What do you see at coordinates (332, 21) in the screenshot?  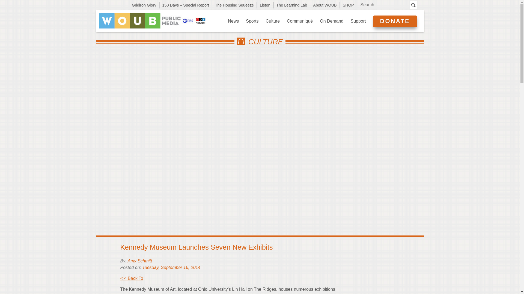 I see `On Demand` at bounding box center [332, 21].